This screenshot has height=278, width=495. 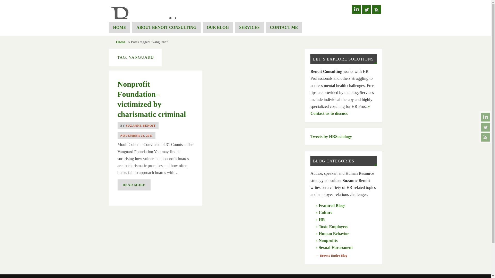 What do you see at coordinates (134, 185) in the screenshot?
I see `READ MORE` at bounding box center [134, 185].